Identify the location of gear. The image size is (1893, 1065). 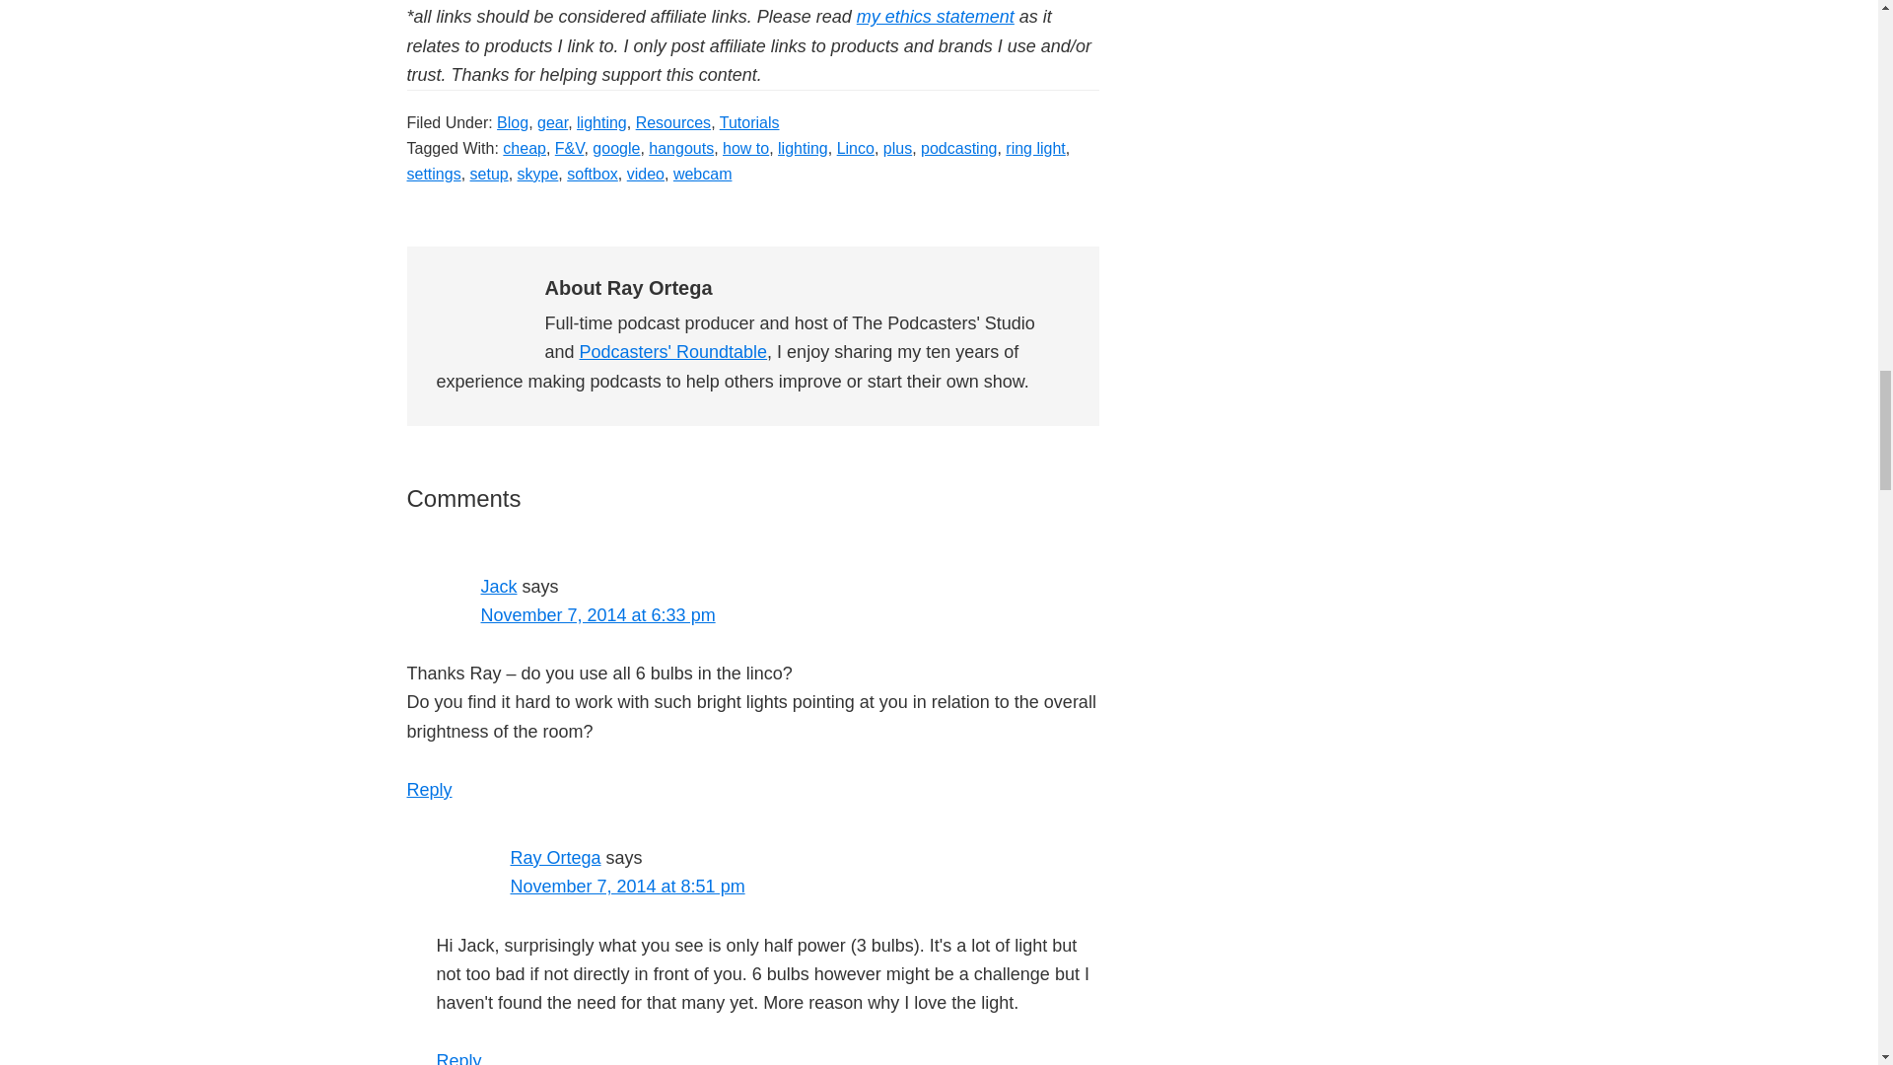
(552, 122).